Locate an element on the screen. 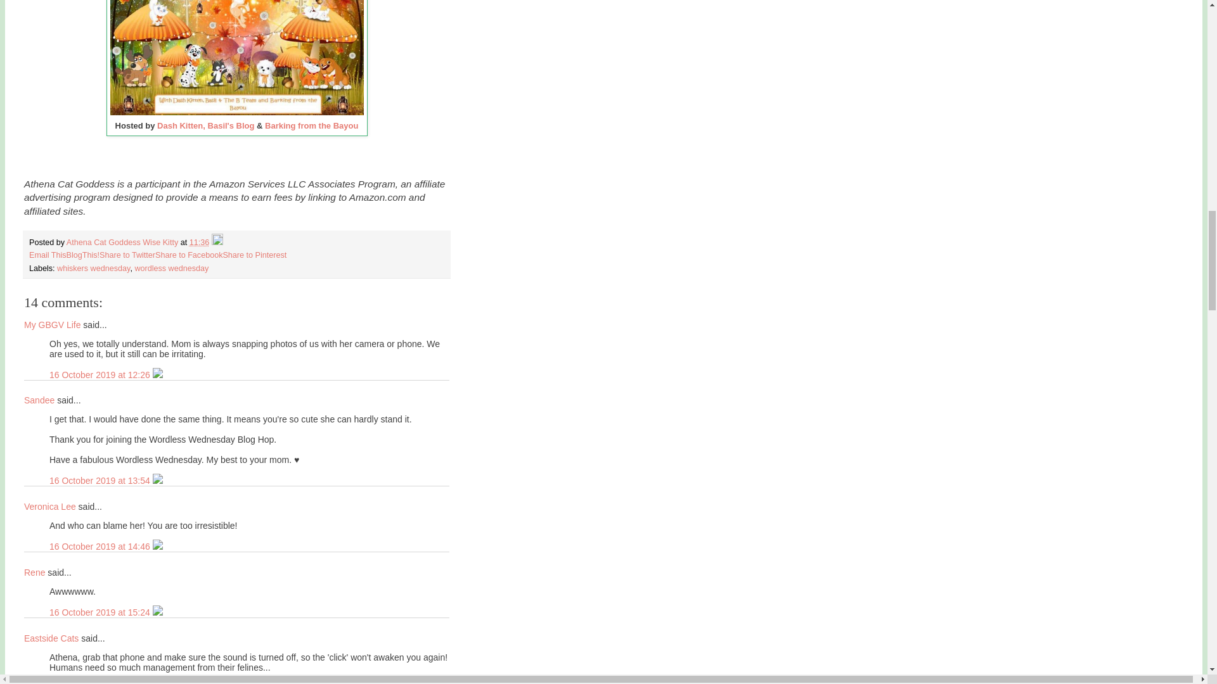 The height and width of the screenshot is (684, 1217). Share to Facebook is located at coordinates (189, 255).